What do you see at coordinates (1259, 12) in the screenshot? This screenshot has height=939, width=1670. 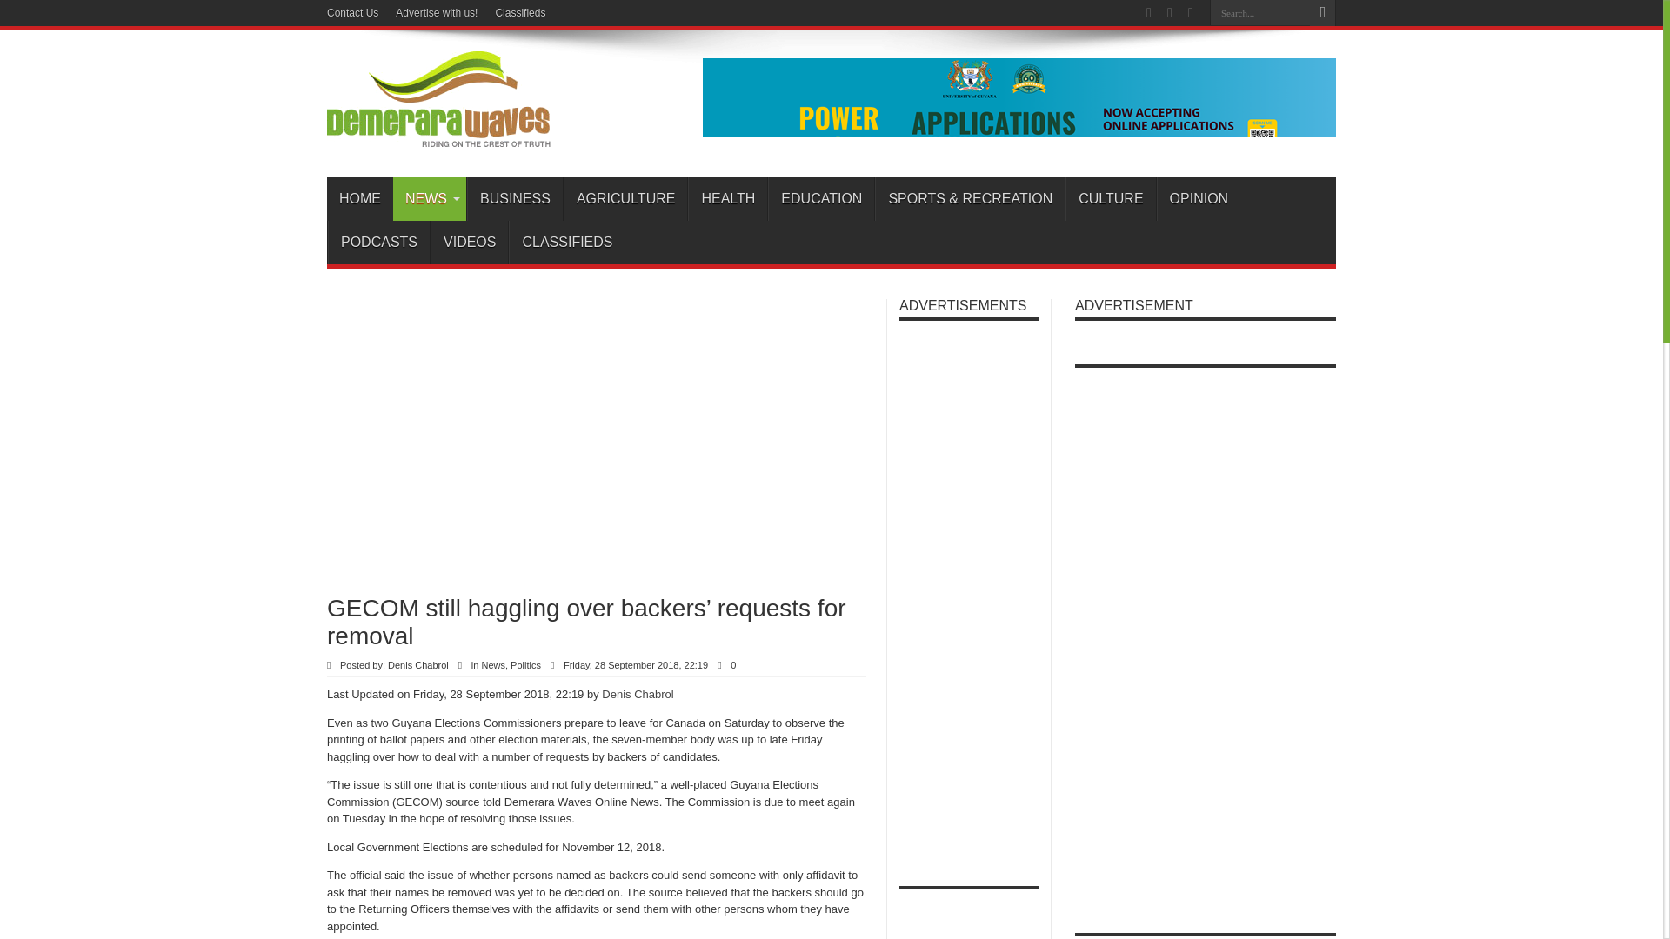 I see `Search...` at bounding box center [1259, 12].